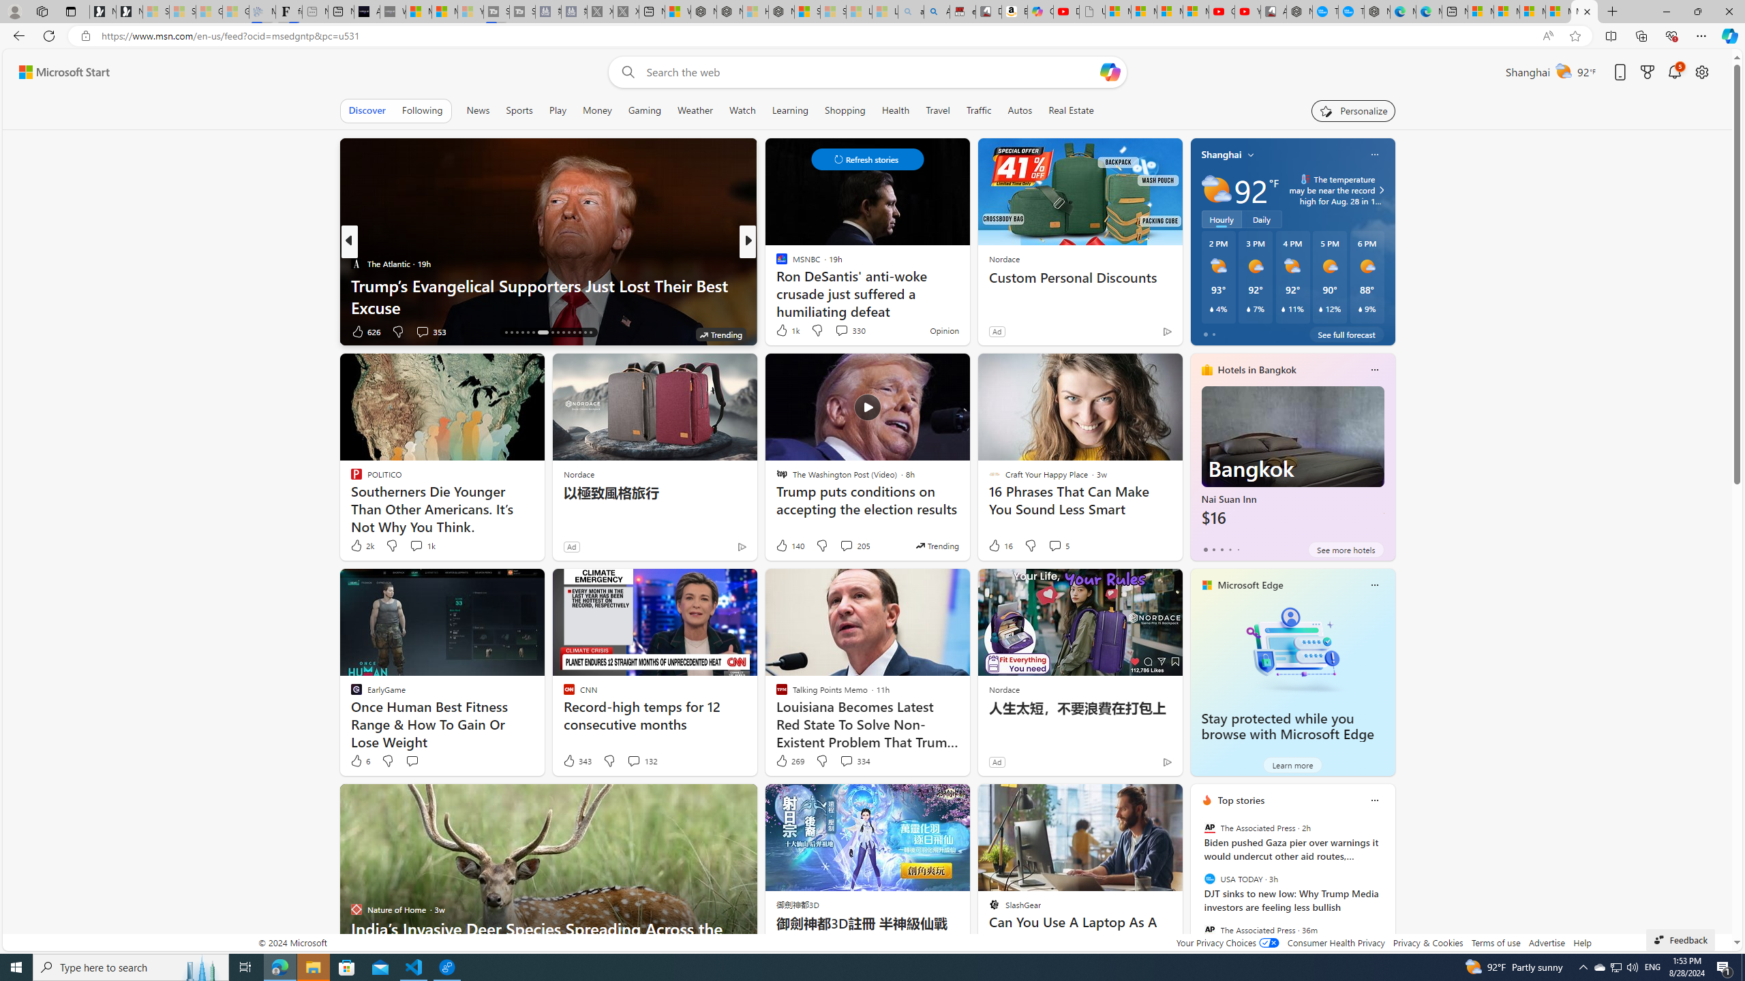 This screenshot has height=981, width=1745. I want to click on Gaming, so click(645, 110).